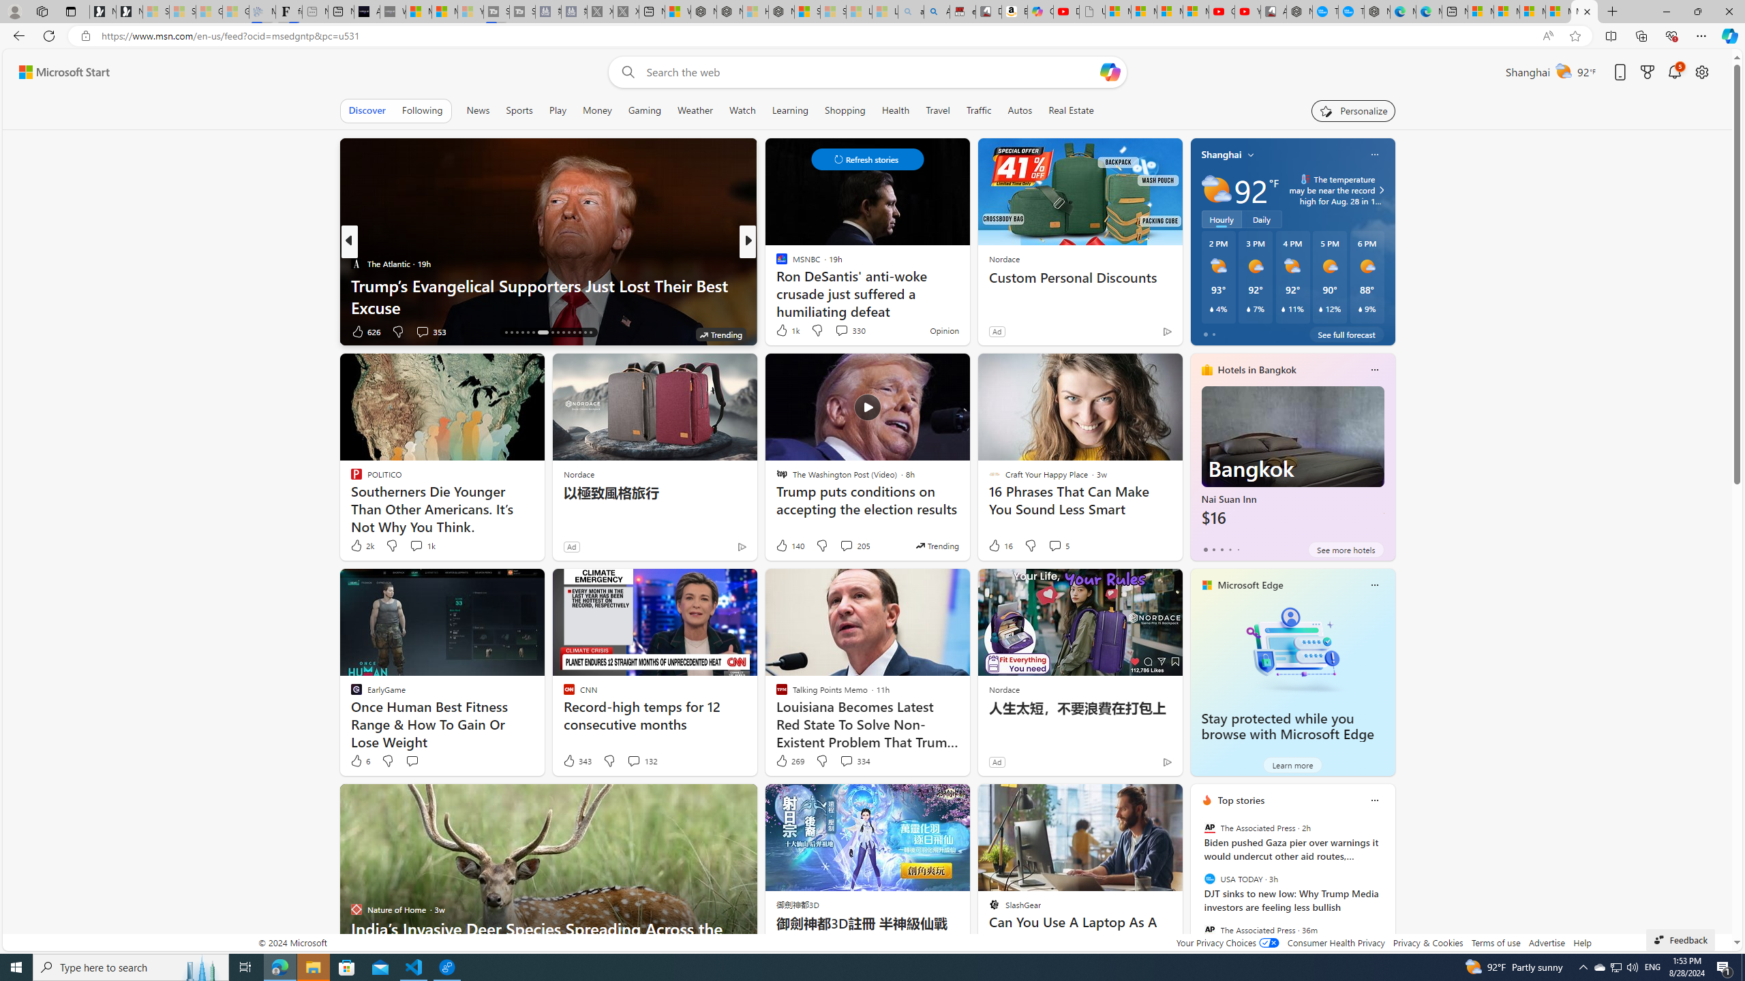 This screenshot has height=981, width=1745. I want to click on Gaming, so click(645, 110).